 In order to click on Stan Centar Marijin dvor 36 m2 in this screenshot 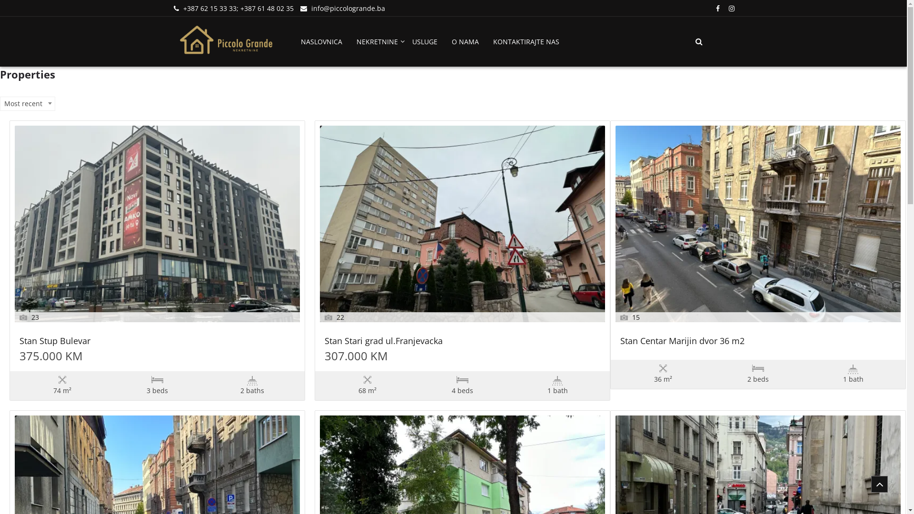, I will do `click(758, 344)`.